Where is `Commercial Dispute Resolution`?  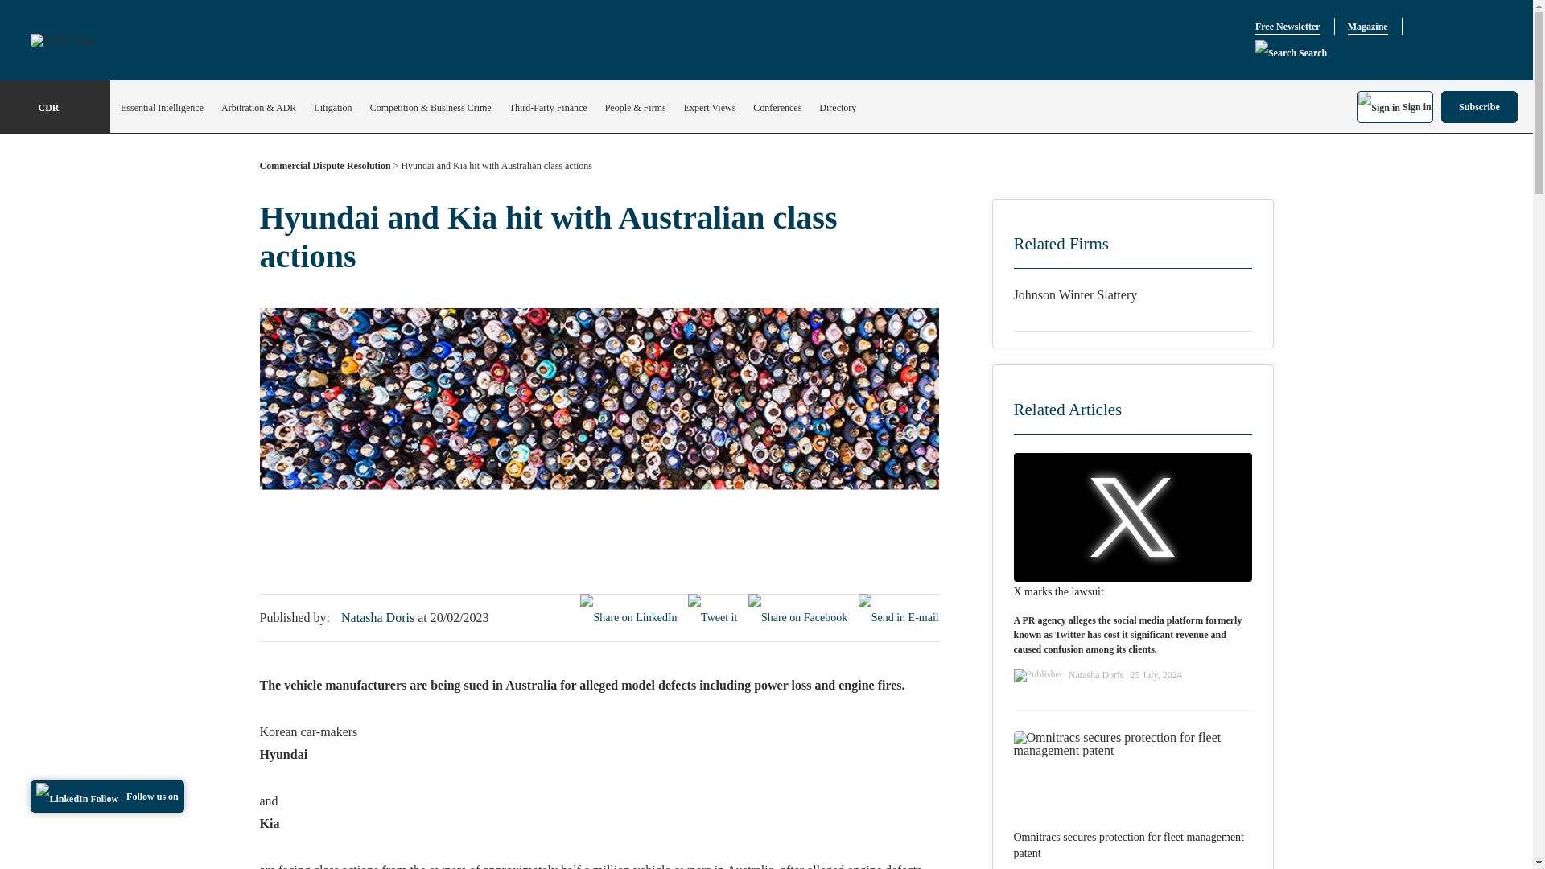 Commercial Dispute Resolution is located at coordinates (325, 169).